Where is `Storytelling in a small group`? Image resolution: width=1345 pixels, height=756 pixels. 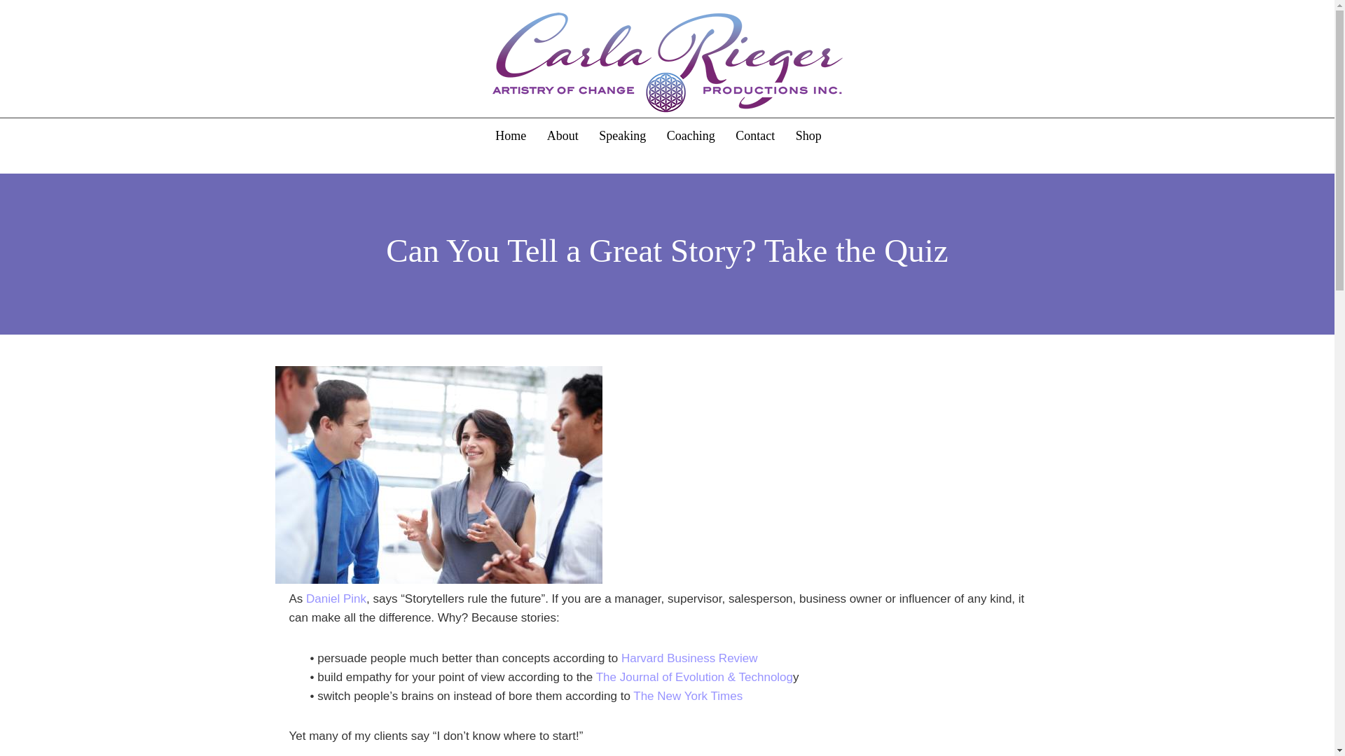
Storytelling in a small group is located at coordinates (437, 475).